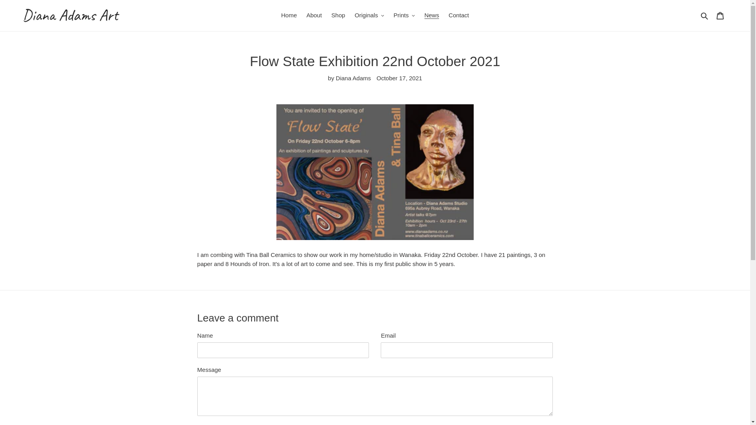  Describe the element at coordinates (338, 15) in the screenshot. I see `Shop` at that location.